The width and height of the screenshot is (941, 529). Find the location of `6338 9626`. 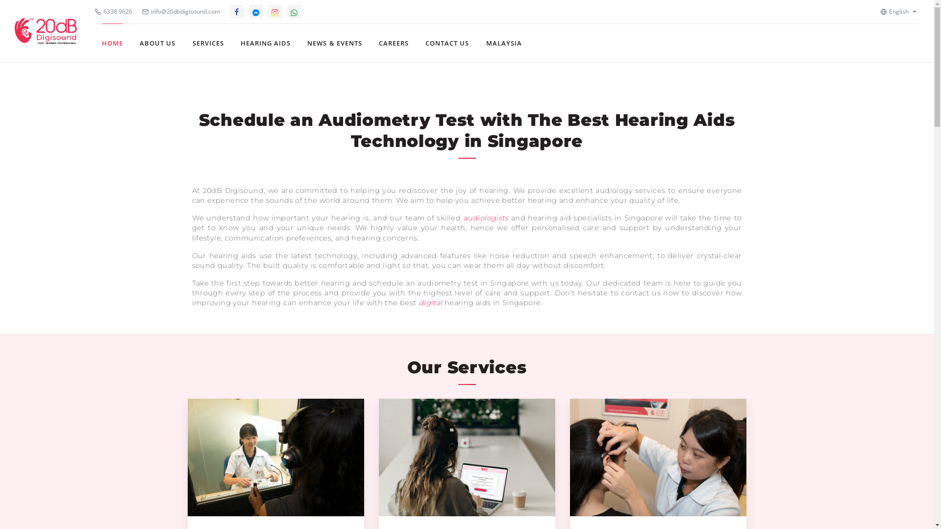

6338 9626 is located at coordinates (114, 12).